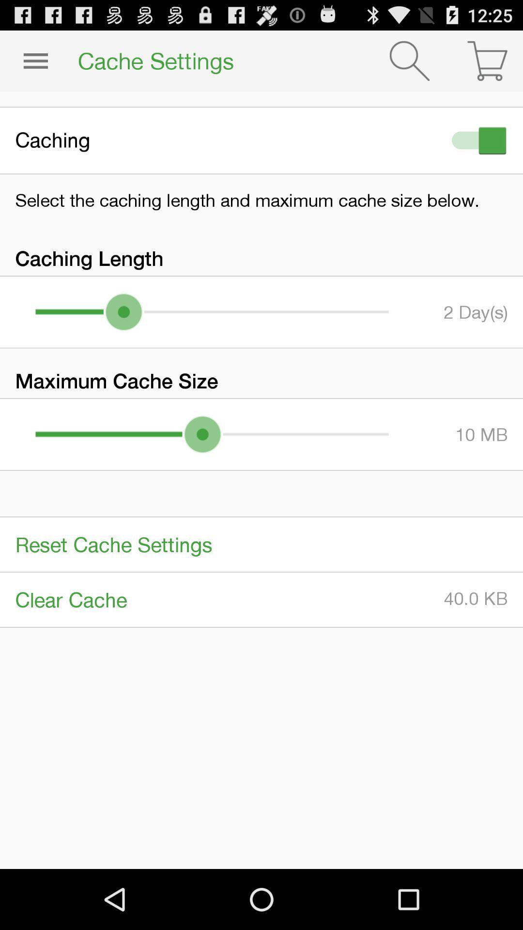  Describe the element at coordinates (410, 61) in the screenshot. I see `search` at that location.